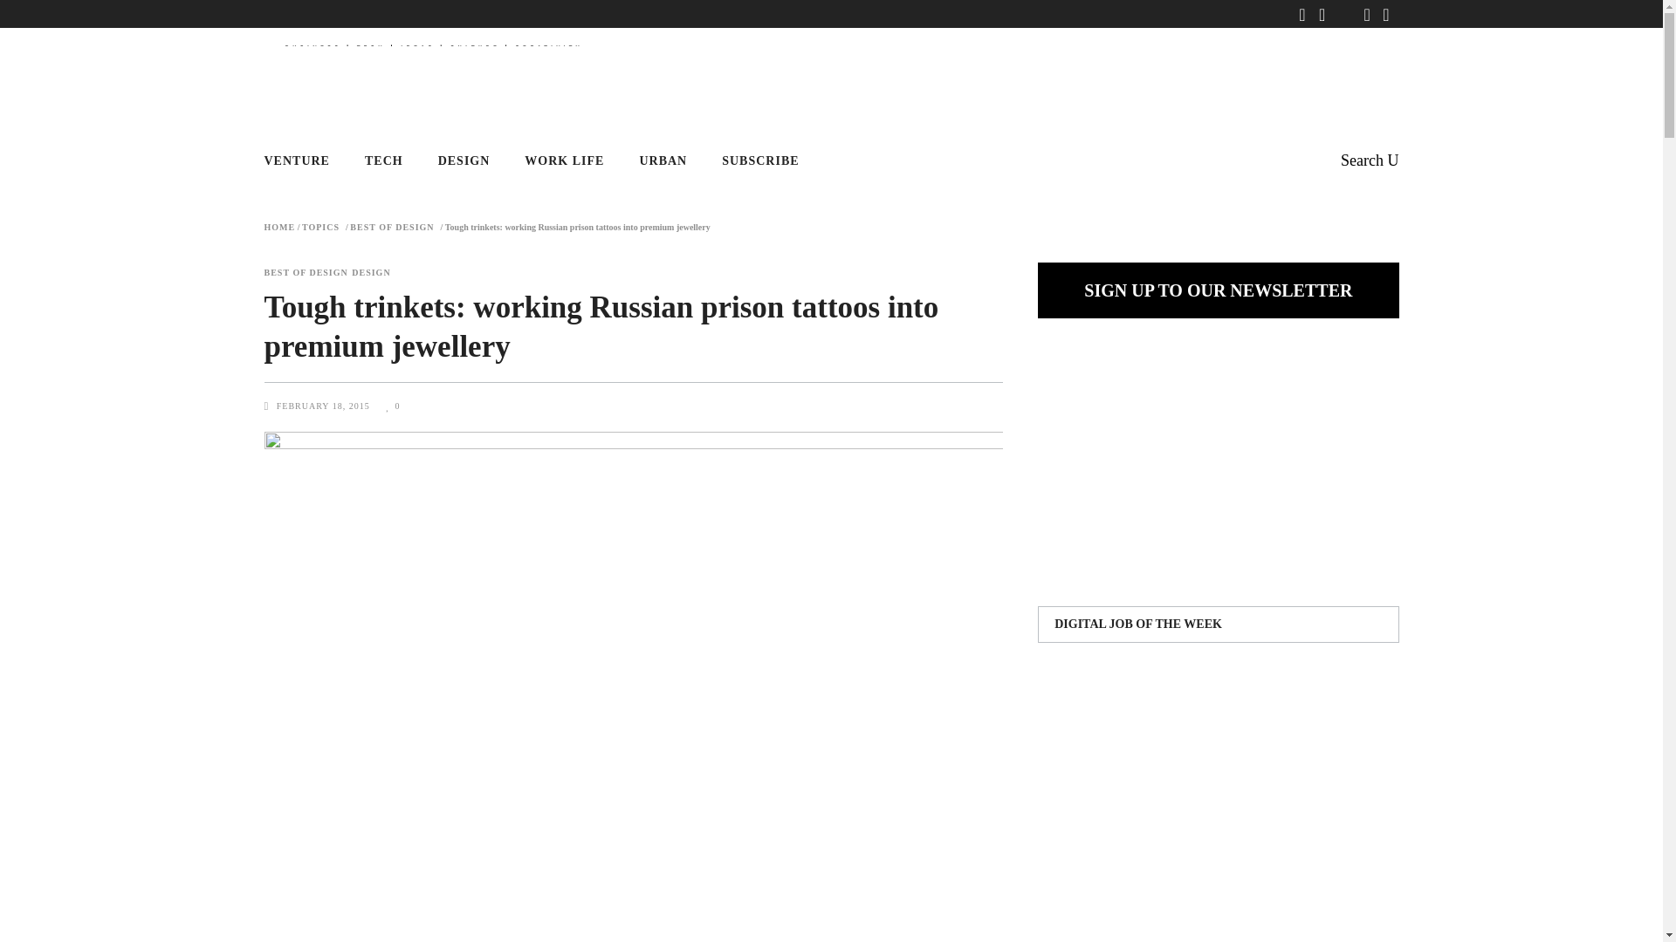 The width and height of the screenshot is (1676, 942). What do you see at coordinates (371, 272) in the screenshot?
I see `DESIGN` at bounding box center [371, 272].